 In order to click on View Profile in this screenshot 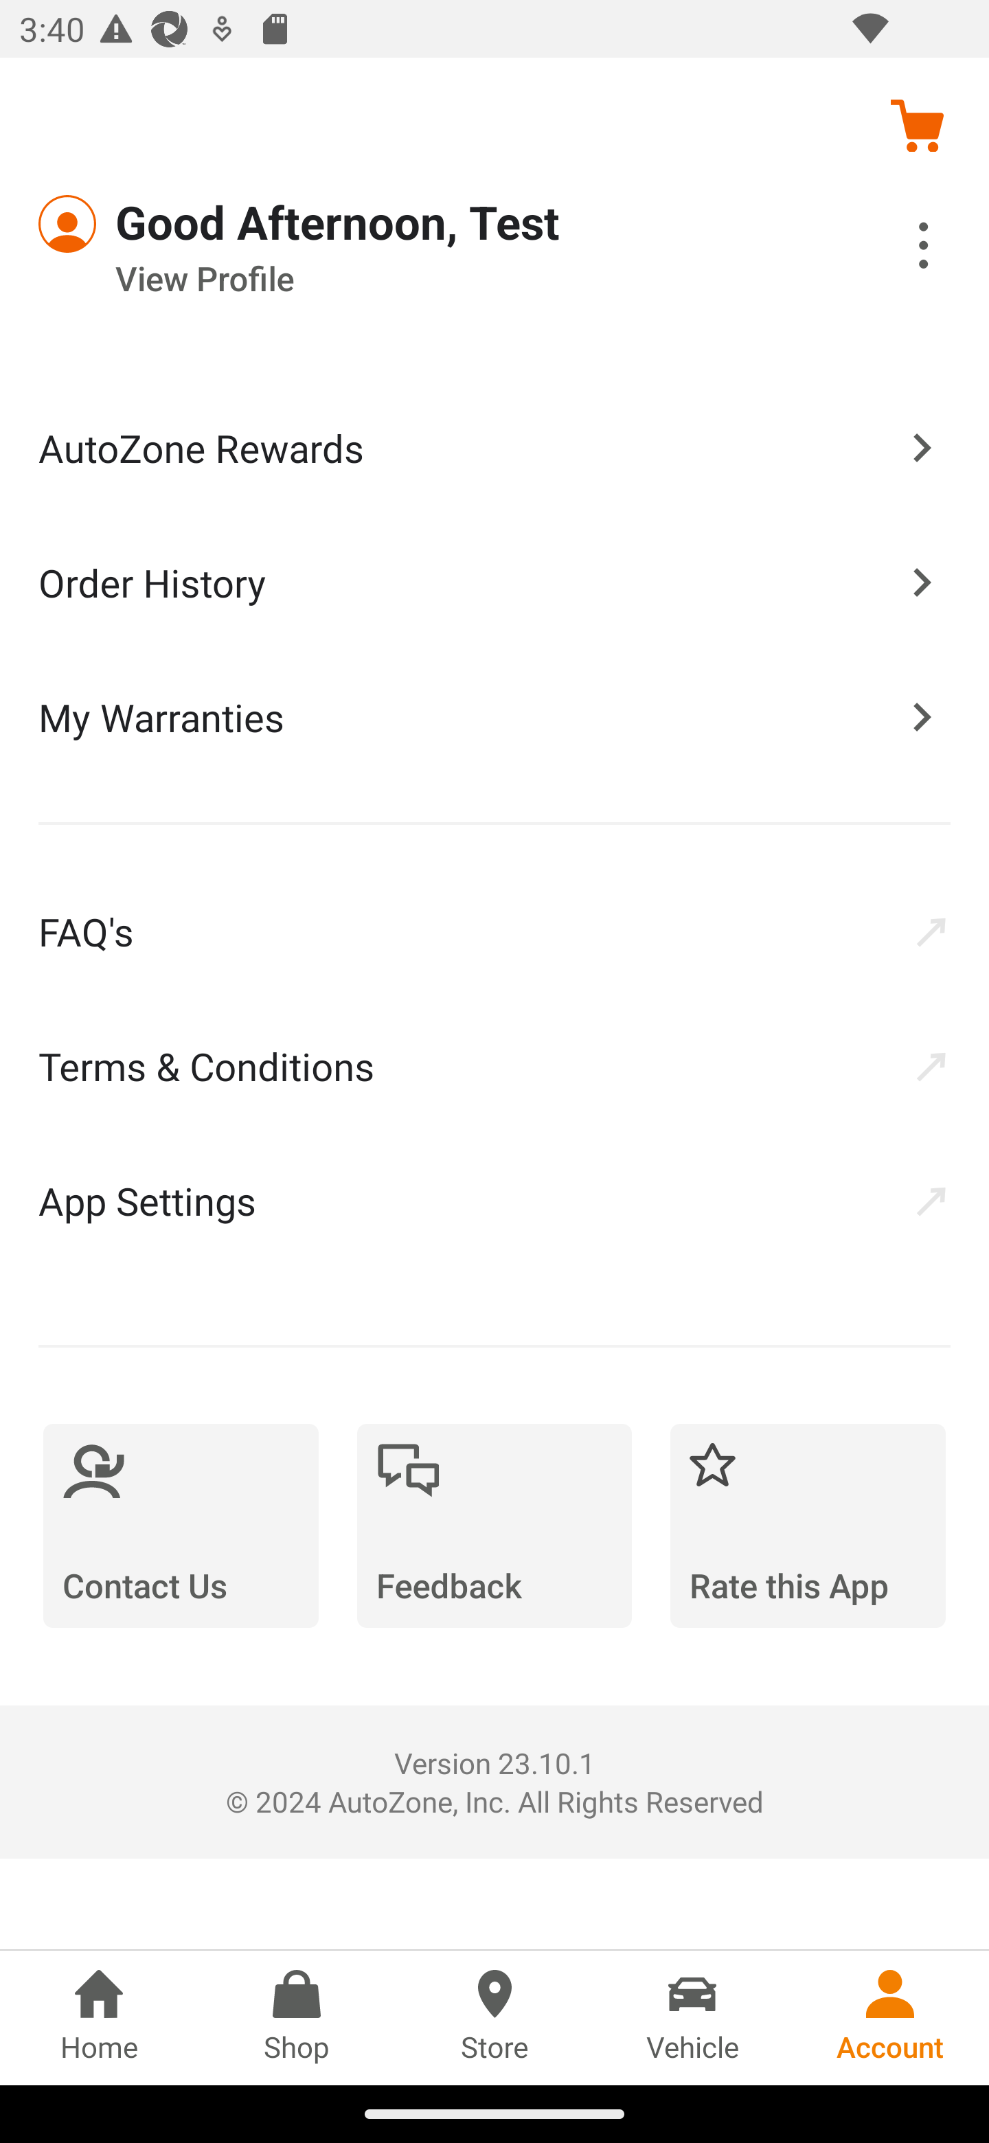, I will do `click(419, 279)`.